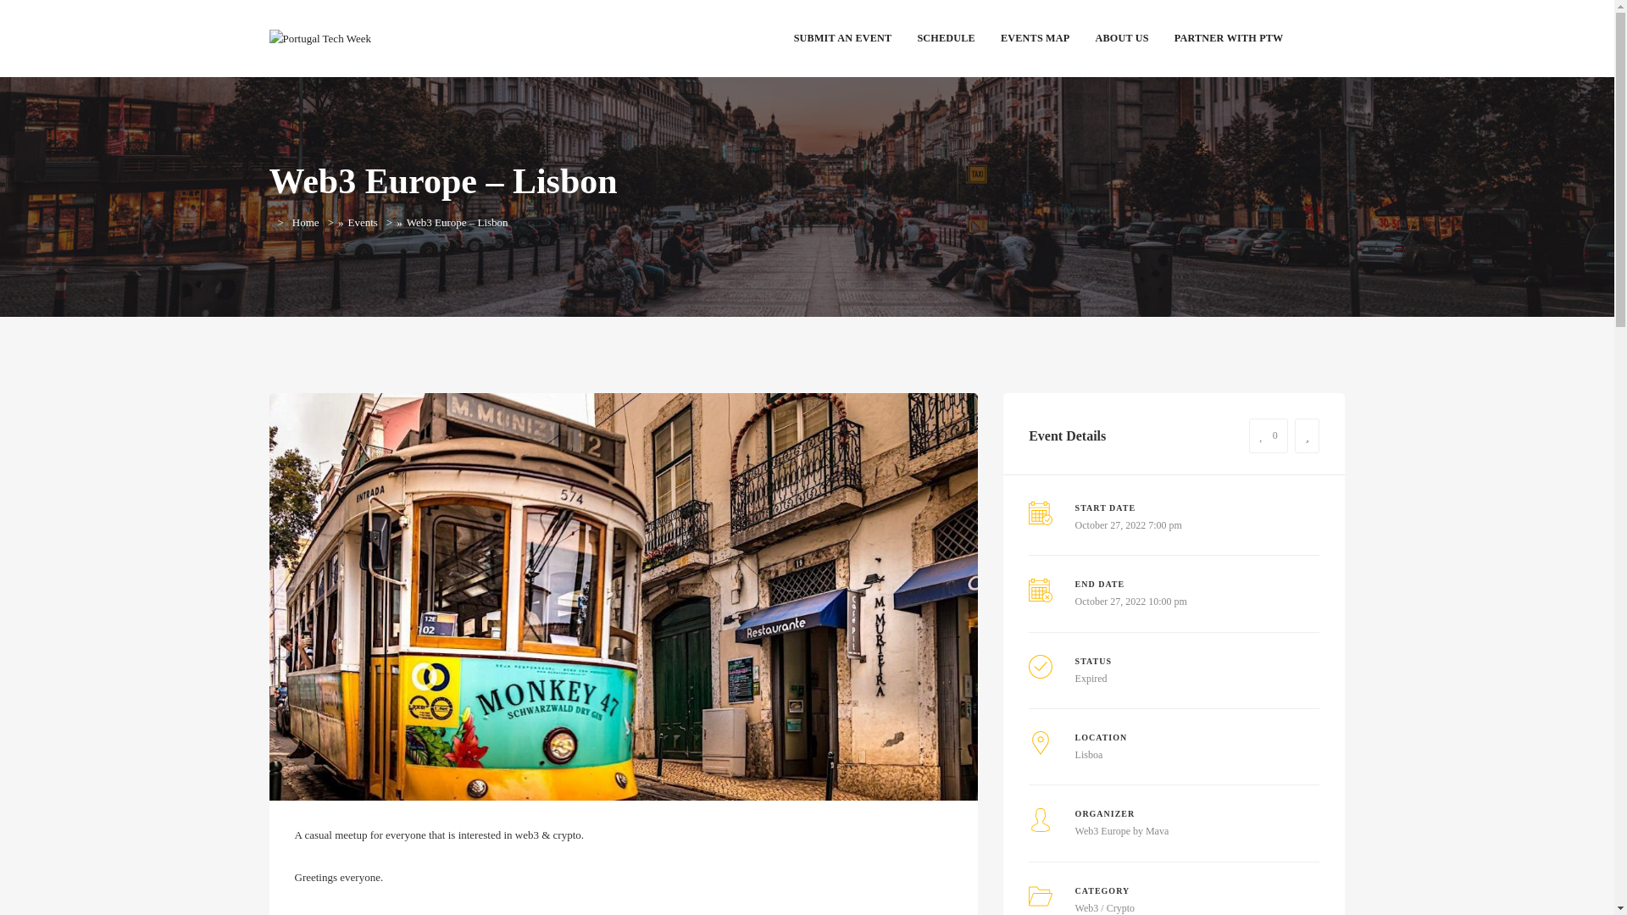 This screenshot has height=915, width=1627. Describe the element at coordinates (305, 222) in the screenshot. I see `Home` at that location.